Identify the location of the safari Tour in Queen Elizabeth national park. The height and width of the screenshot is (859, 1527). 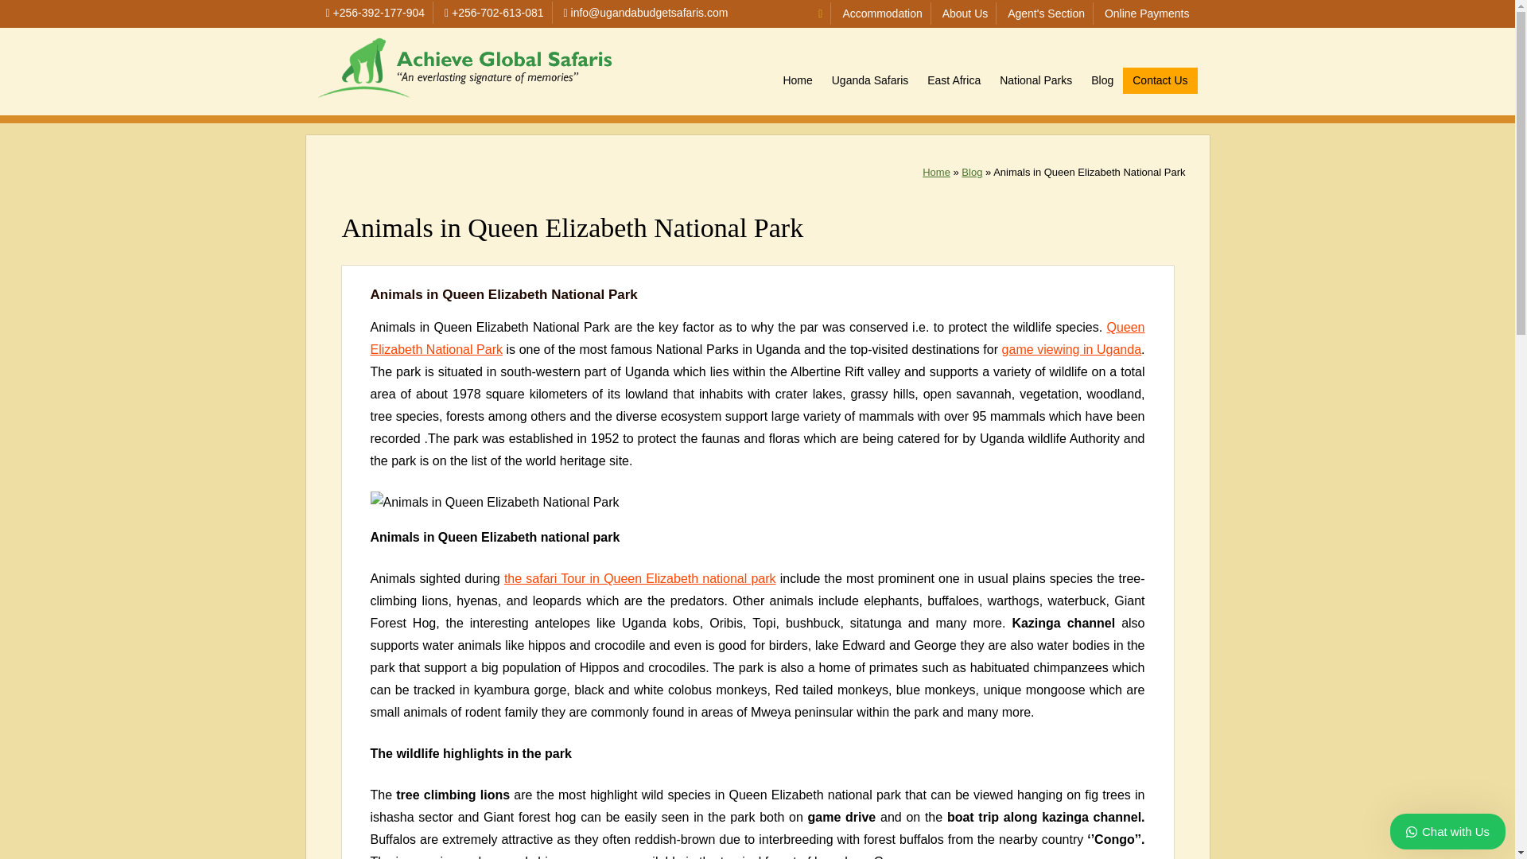
(639, 578).